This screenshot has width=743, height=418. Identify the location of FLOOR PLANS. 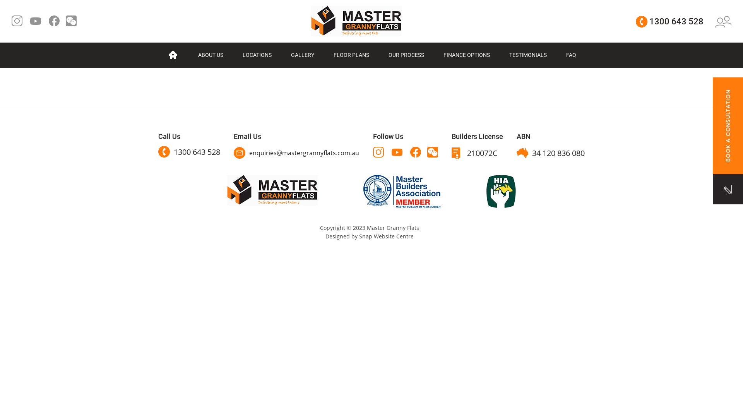
(351, 55).